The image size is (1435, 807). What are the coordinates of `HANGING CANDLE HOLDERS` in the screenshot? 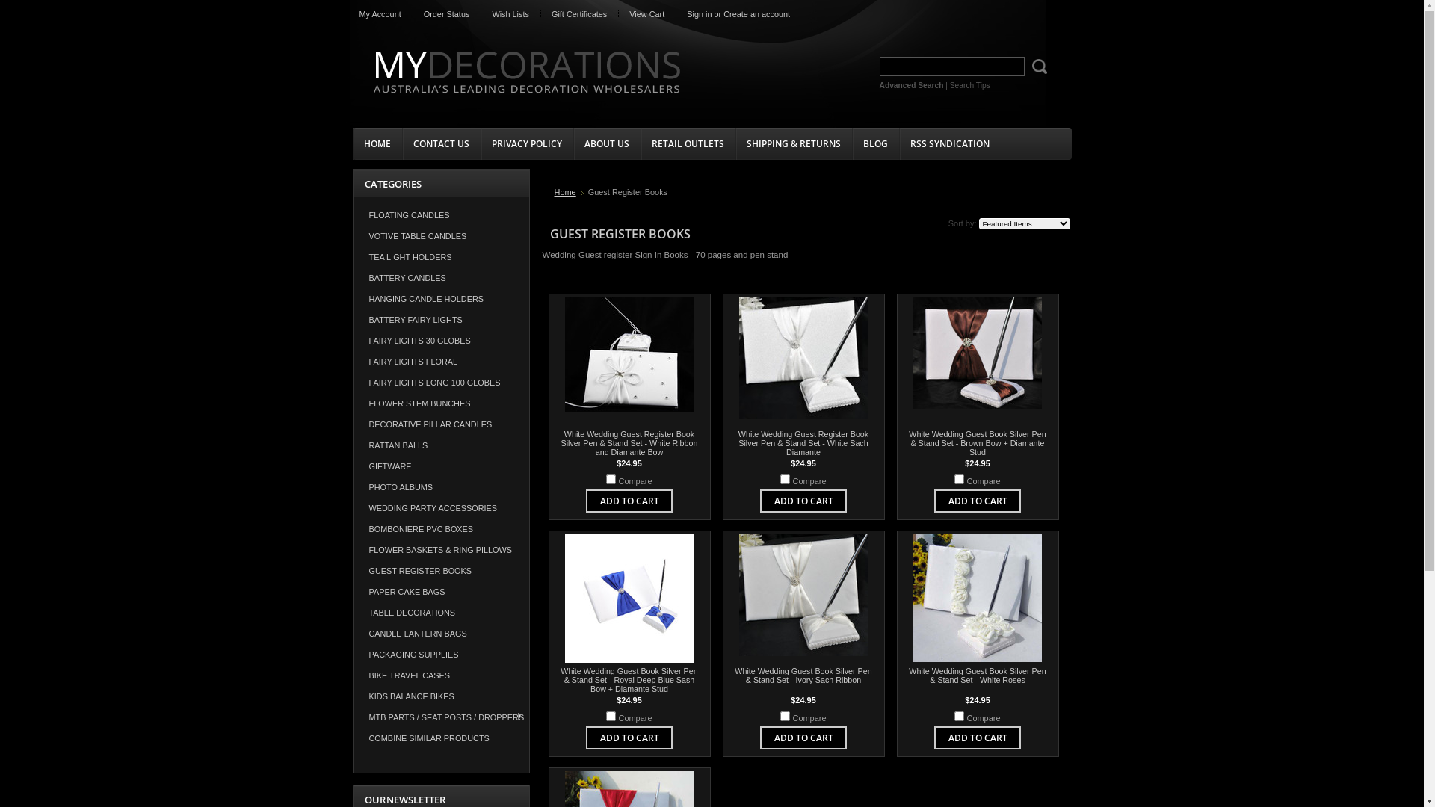 It's located at (441, 299).